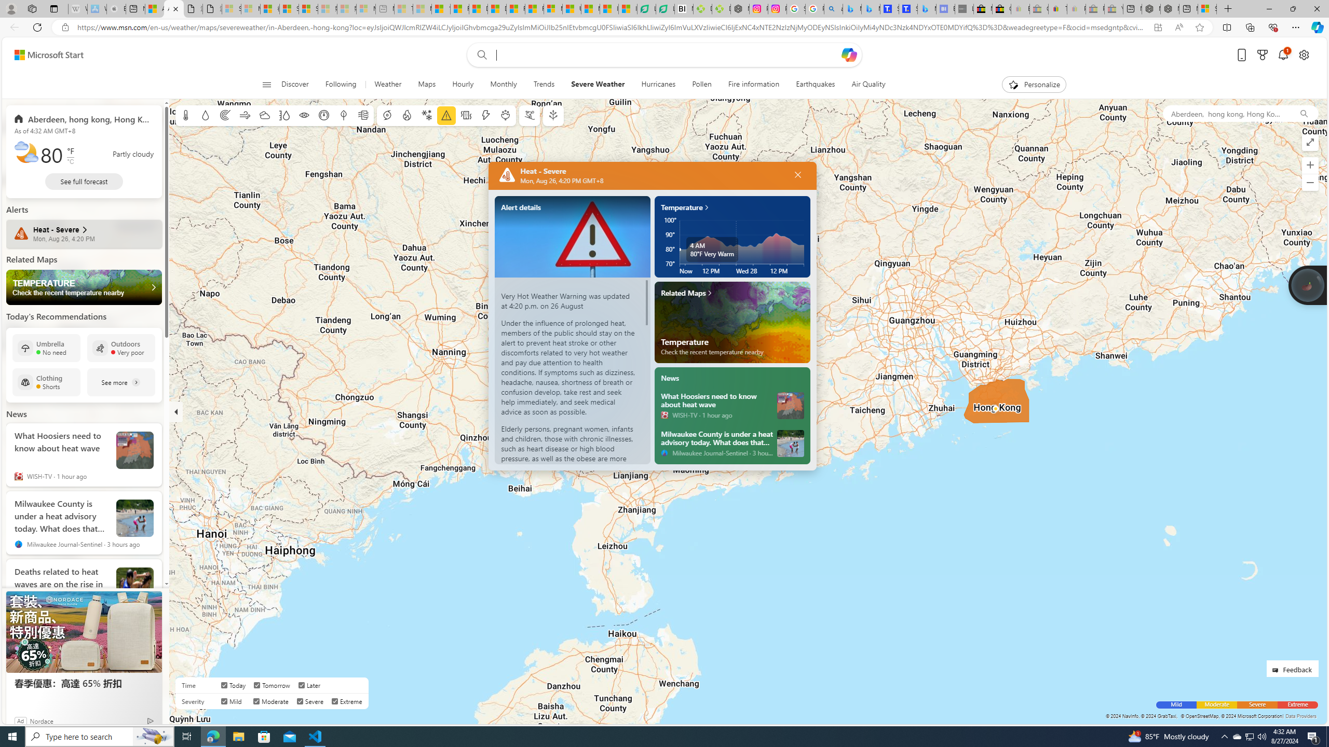 This screenshot has width=1329, height=747. What do you see at coordinates (135, 586) in the screenshot?
I see `Deaths related to heat waves are on the rise in U.S.` at bounding box center [135, 586].